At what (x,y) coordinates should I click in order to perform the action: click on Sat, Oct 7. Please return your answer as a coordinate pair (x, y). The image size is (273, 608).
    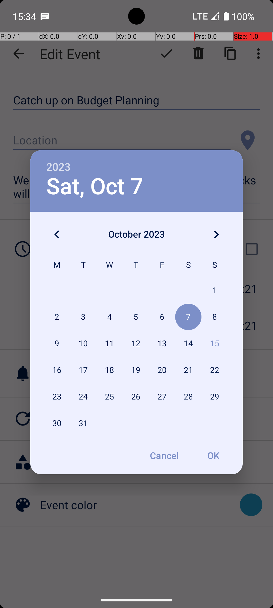
    Looking at the image, I should click on (95, 186).